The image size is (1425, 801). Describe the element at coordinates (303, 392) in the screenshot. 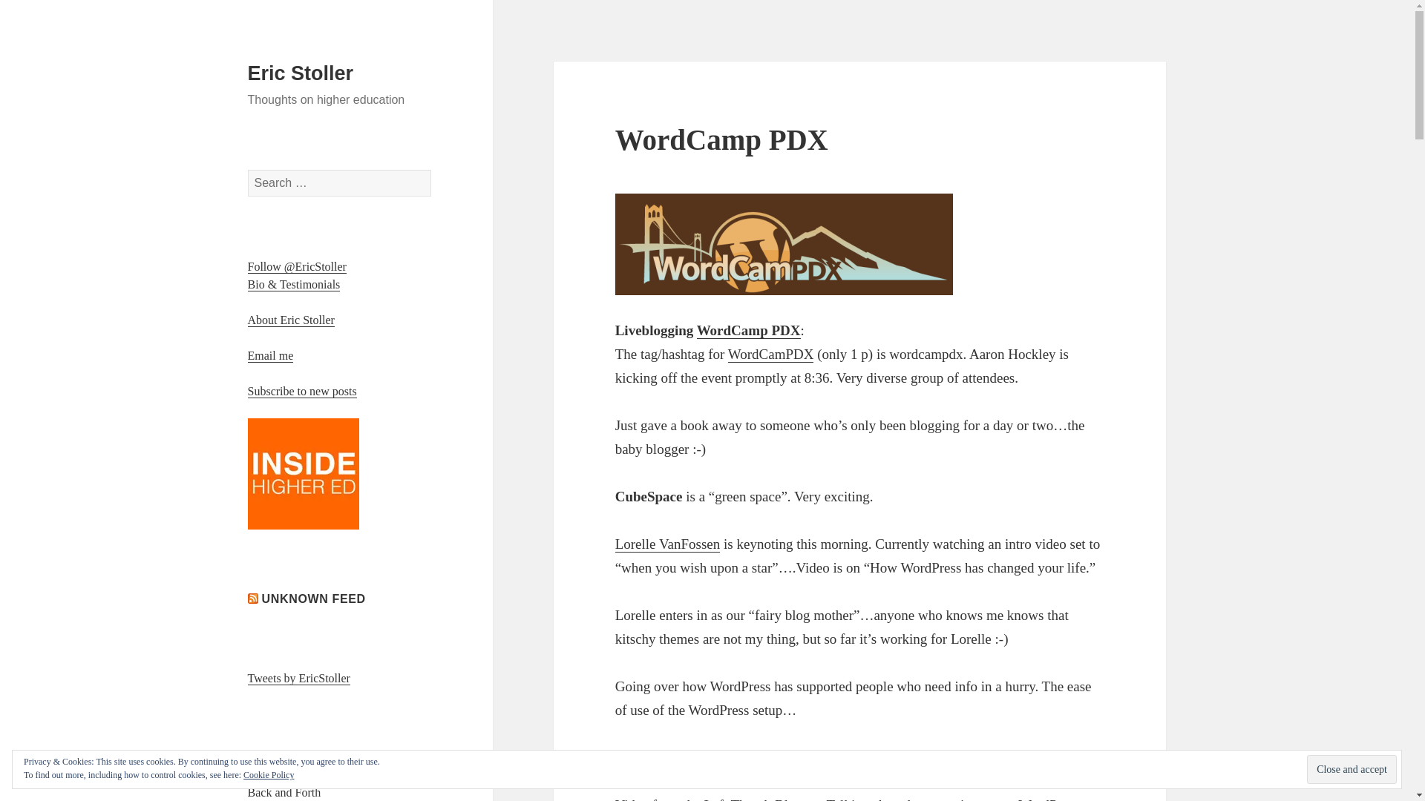

I see `Subscribe to Eric Stoller's Blog Posts via Email` at that location.